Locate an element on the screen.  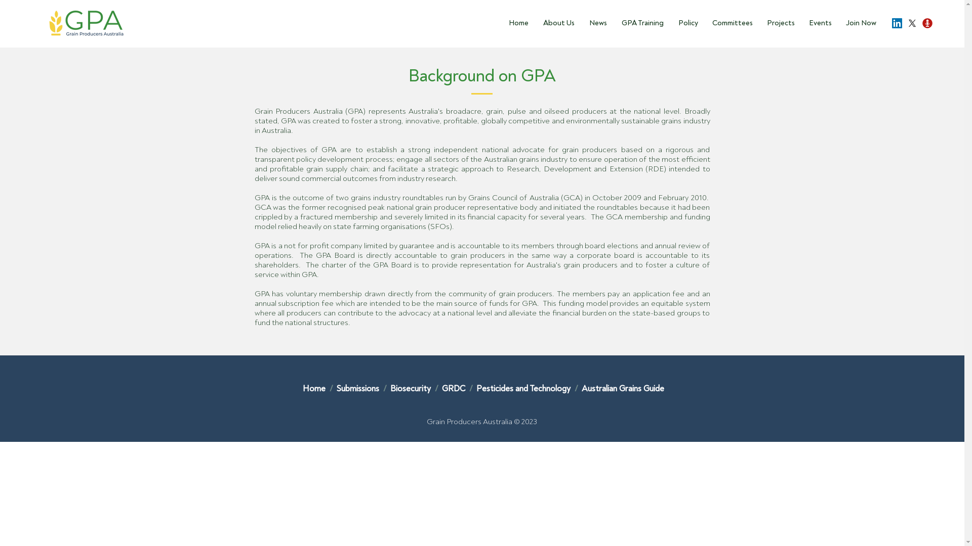
GPA Training is located at coordinates (640, 23).